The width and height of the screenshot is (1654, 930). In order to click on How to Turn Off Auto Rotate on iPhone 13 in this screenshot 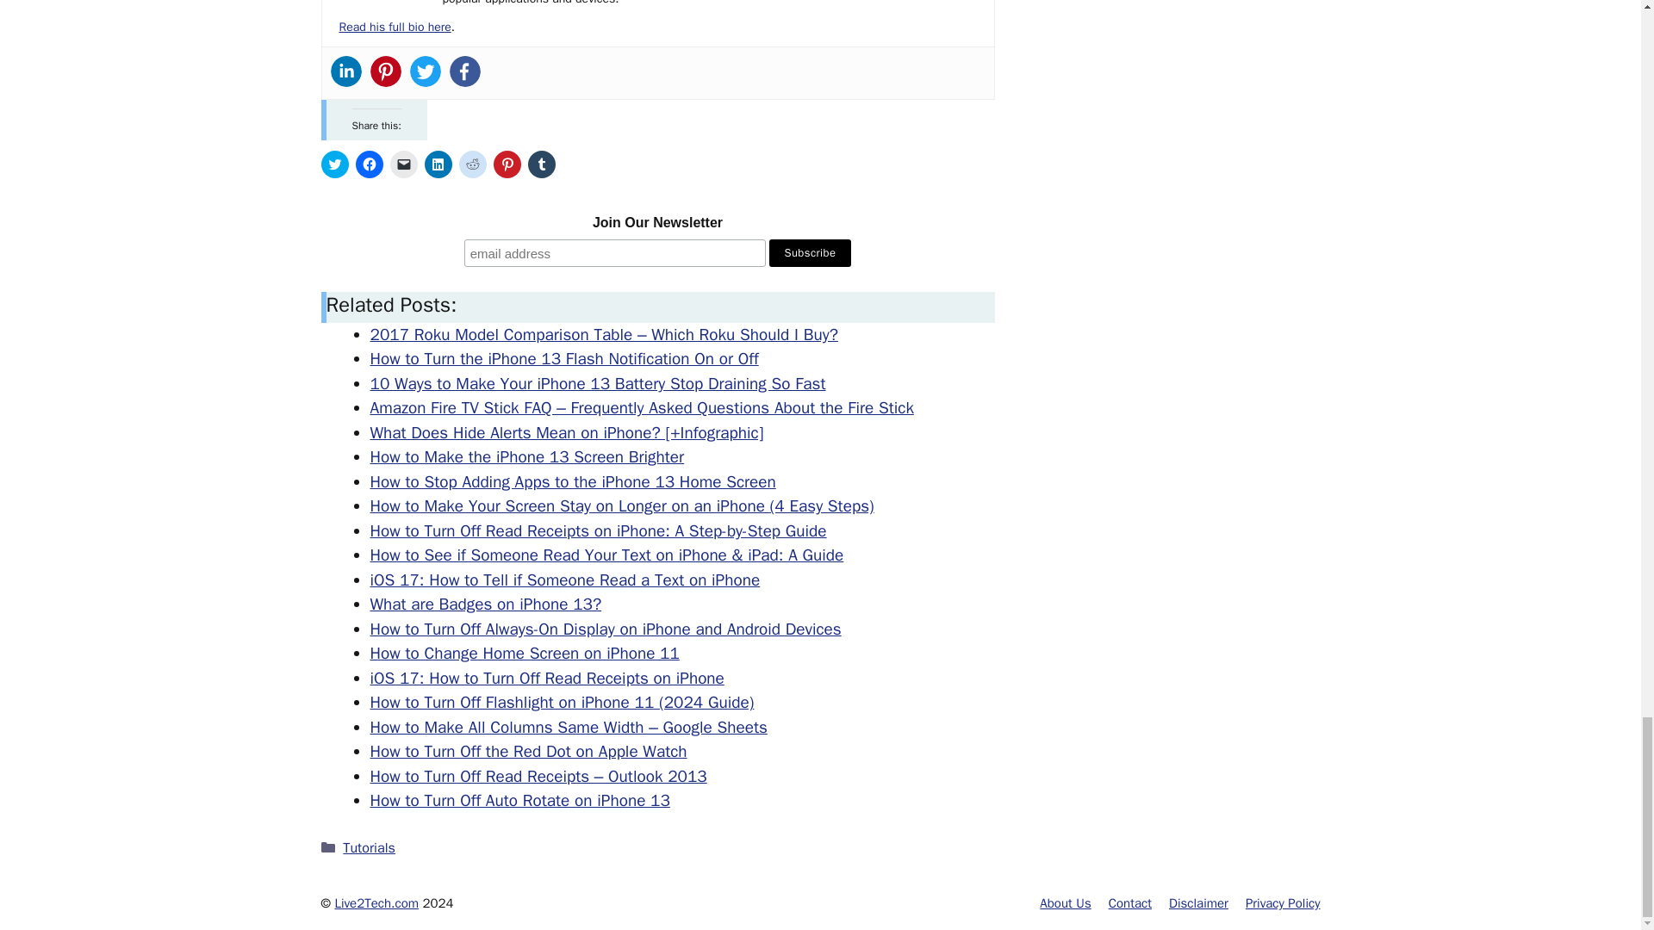, I will do `click(520, 801)`.